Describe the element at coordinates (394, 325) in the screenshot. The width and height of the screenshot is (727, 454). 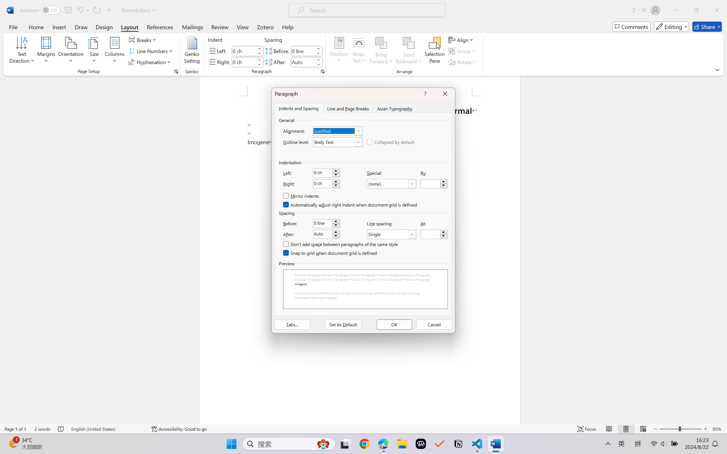
I see `OK` at that location.